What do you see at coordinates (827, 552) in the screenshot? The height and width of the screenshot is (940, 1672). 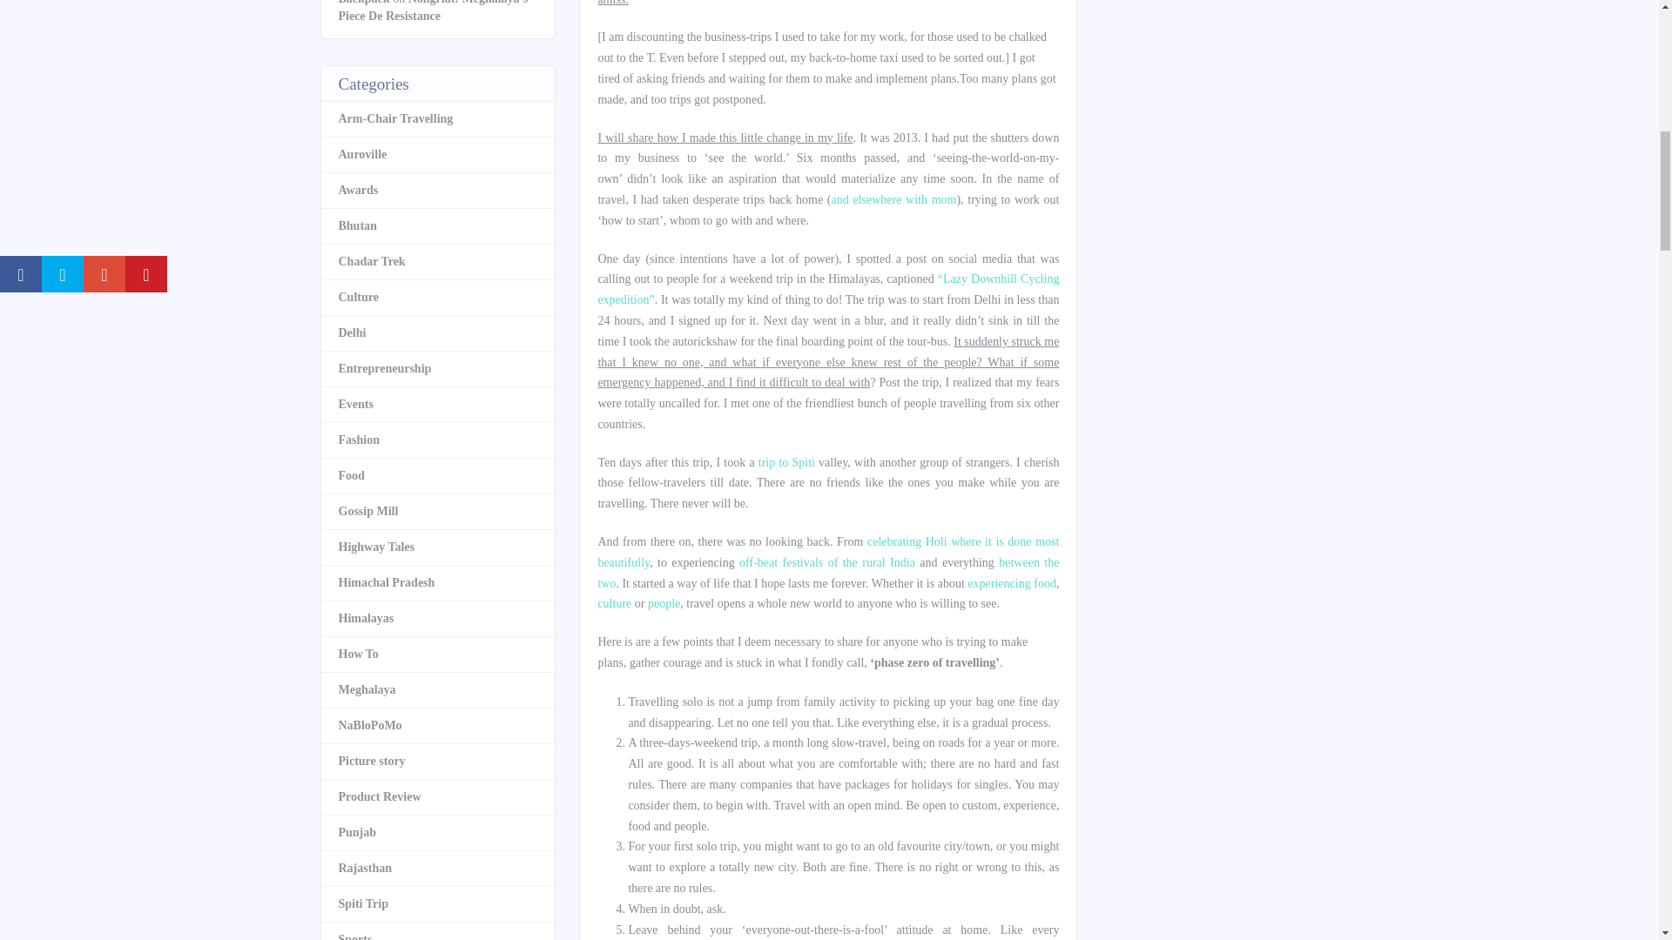 I see `My Holy Holi At Nandgaon And Barsana` at bounding box center [827, 552].